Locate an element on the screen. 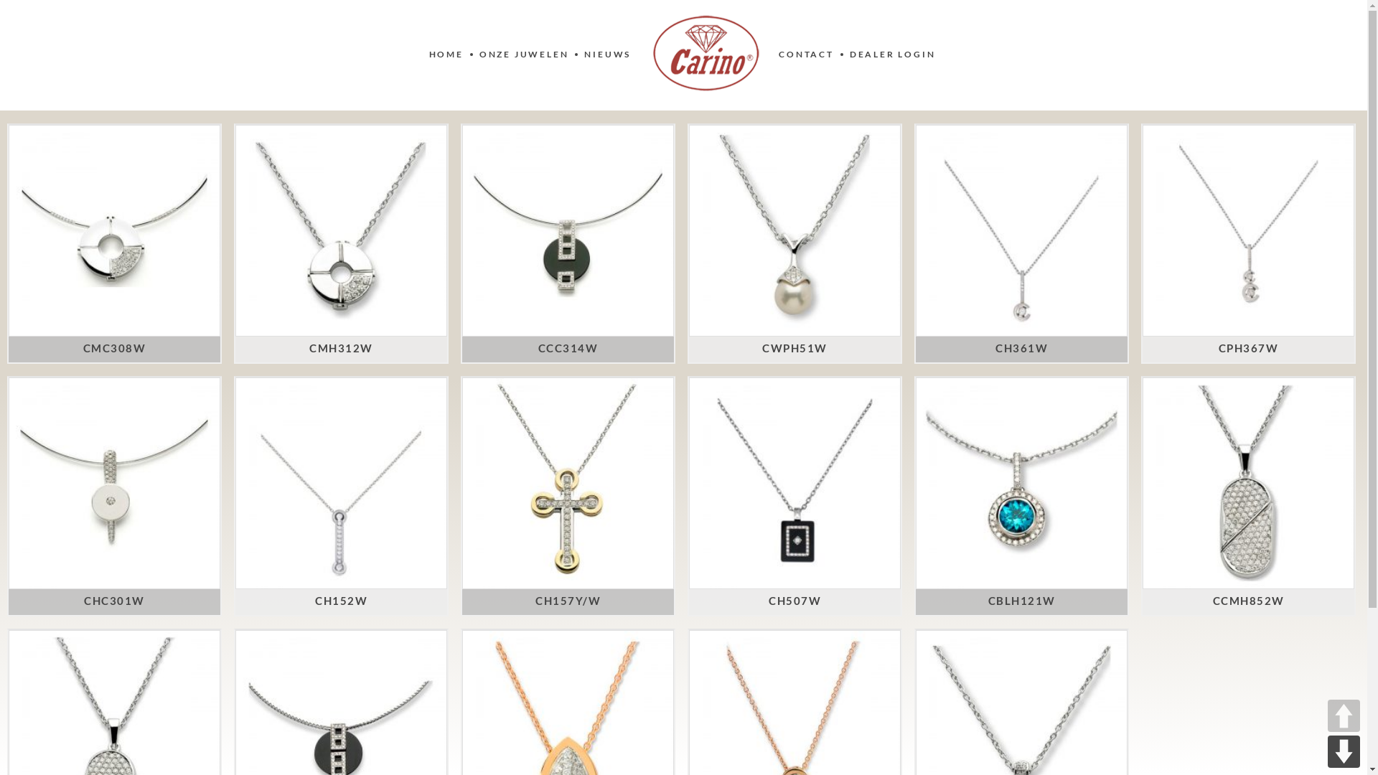 Image resolution: width=1378 pixels, height=775 pixels. CMH312W is located at coordinates (342, 349).